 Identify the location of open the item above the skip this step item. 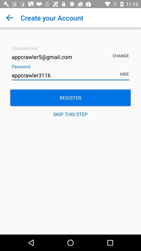
(70, 98).